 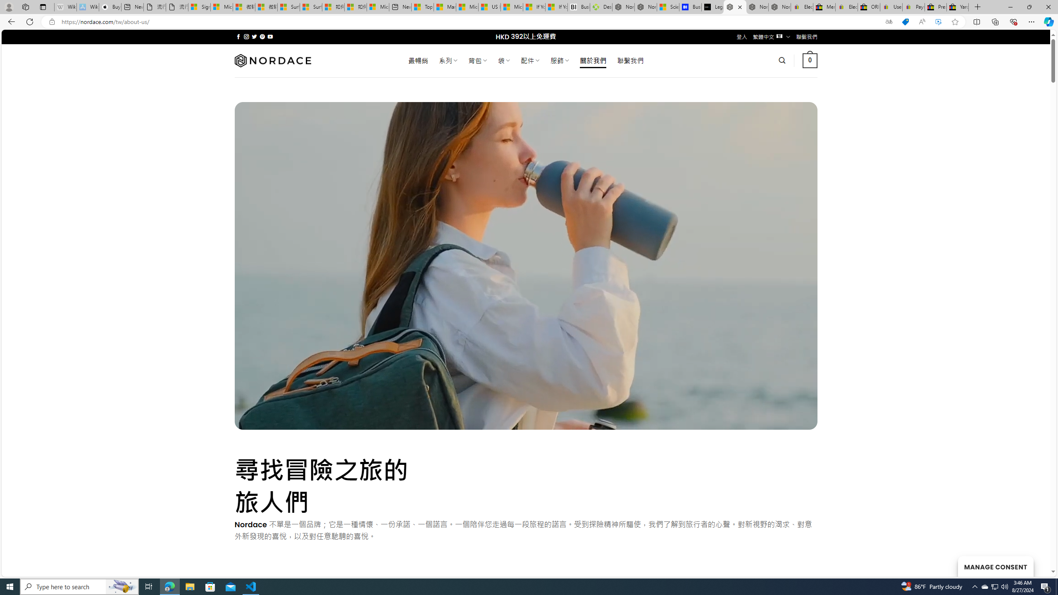 I want to click on Follow on Instagram, so click(x=246, y=36).